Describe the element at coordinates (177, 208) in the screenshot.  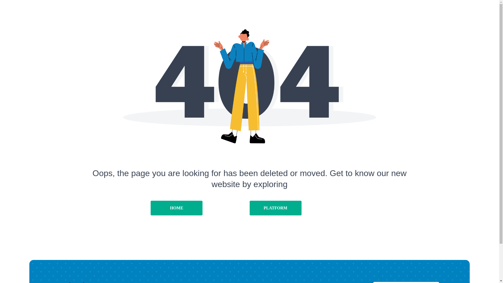
I see `HOME` at that location.